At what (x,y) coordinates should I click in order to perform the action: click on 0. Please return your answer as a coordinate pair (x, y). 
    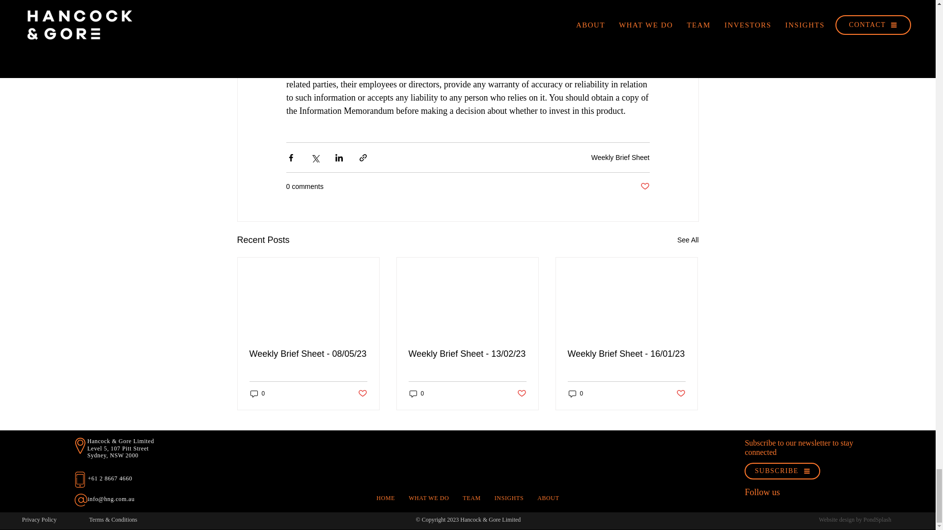
    Looking at the image, I should click on (257, 394).